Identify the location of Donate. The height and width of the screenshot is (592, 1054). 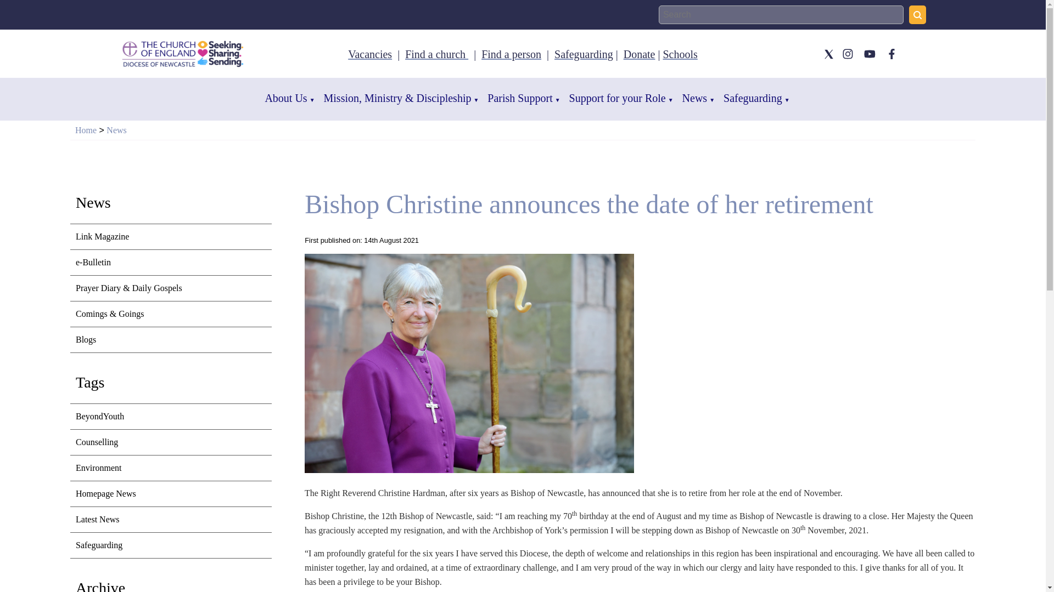
(640, 54).